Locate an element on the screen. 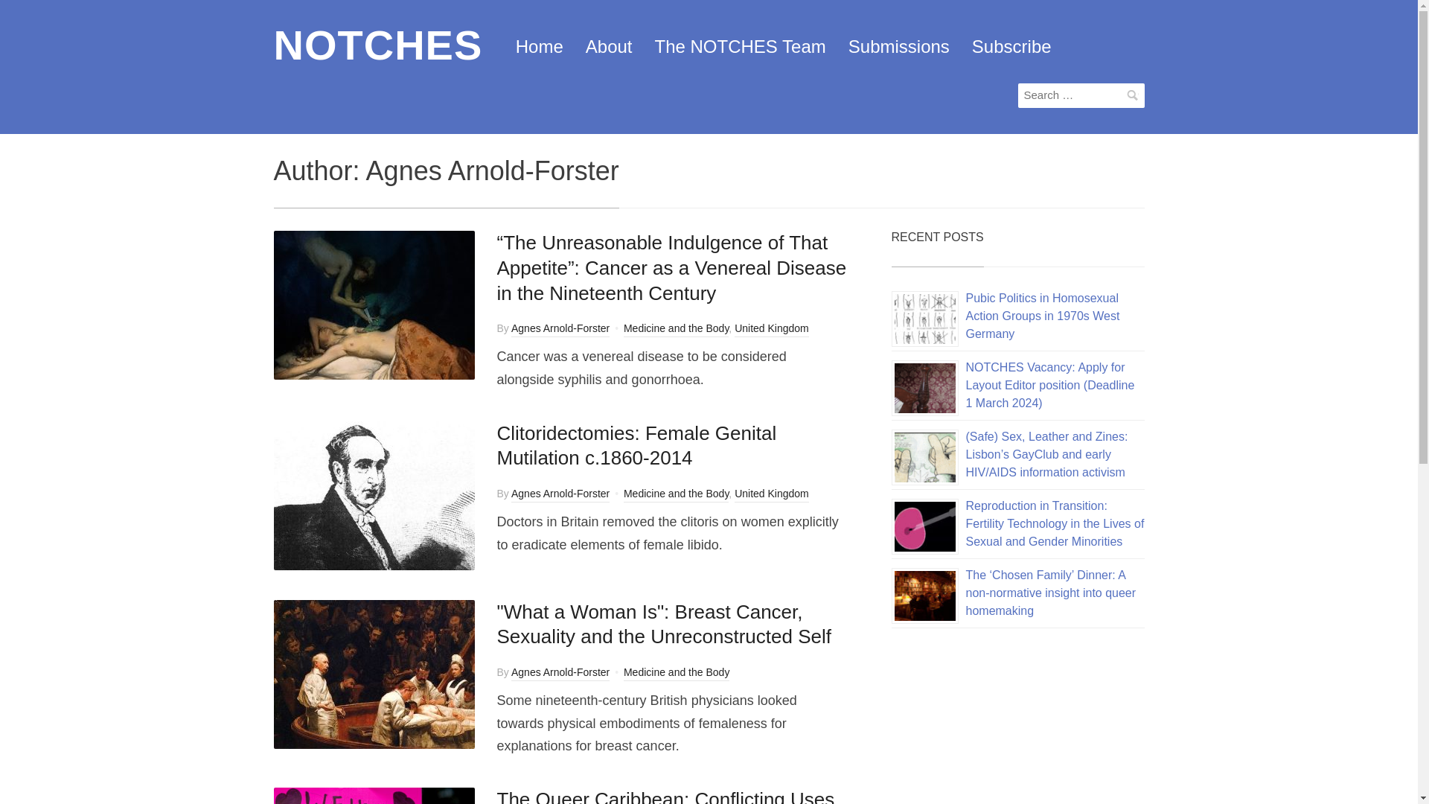 Image resolution: width=1429 pixels, height=804 pixels. Clitoridectomies: Female Genital Mutilation c.1860-2014 is located at coordinates (637, 445).